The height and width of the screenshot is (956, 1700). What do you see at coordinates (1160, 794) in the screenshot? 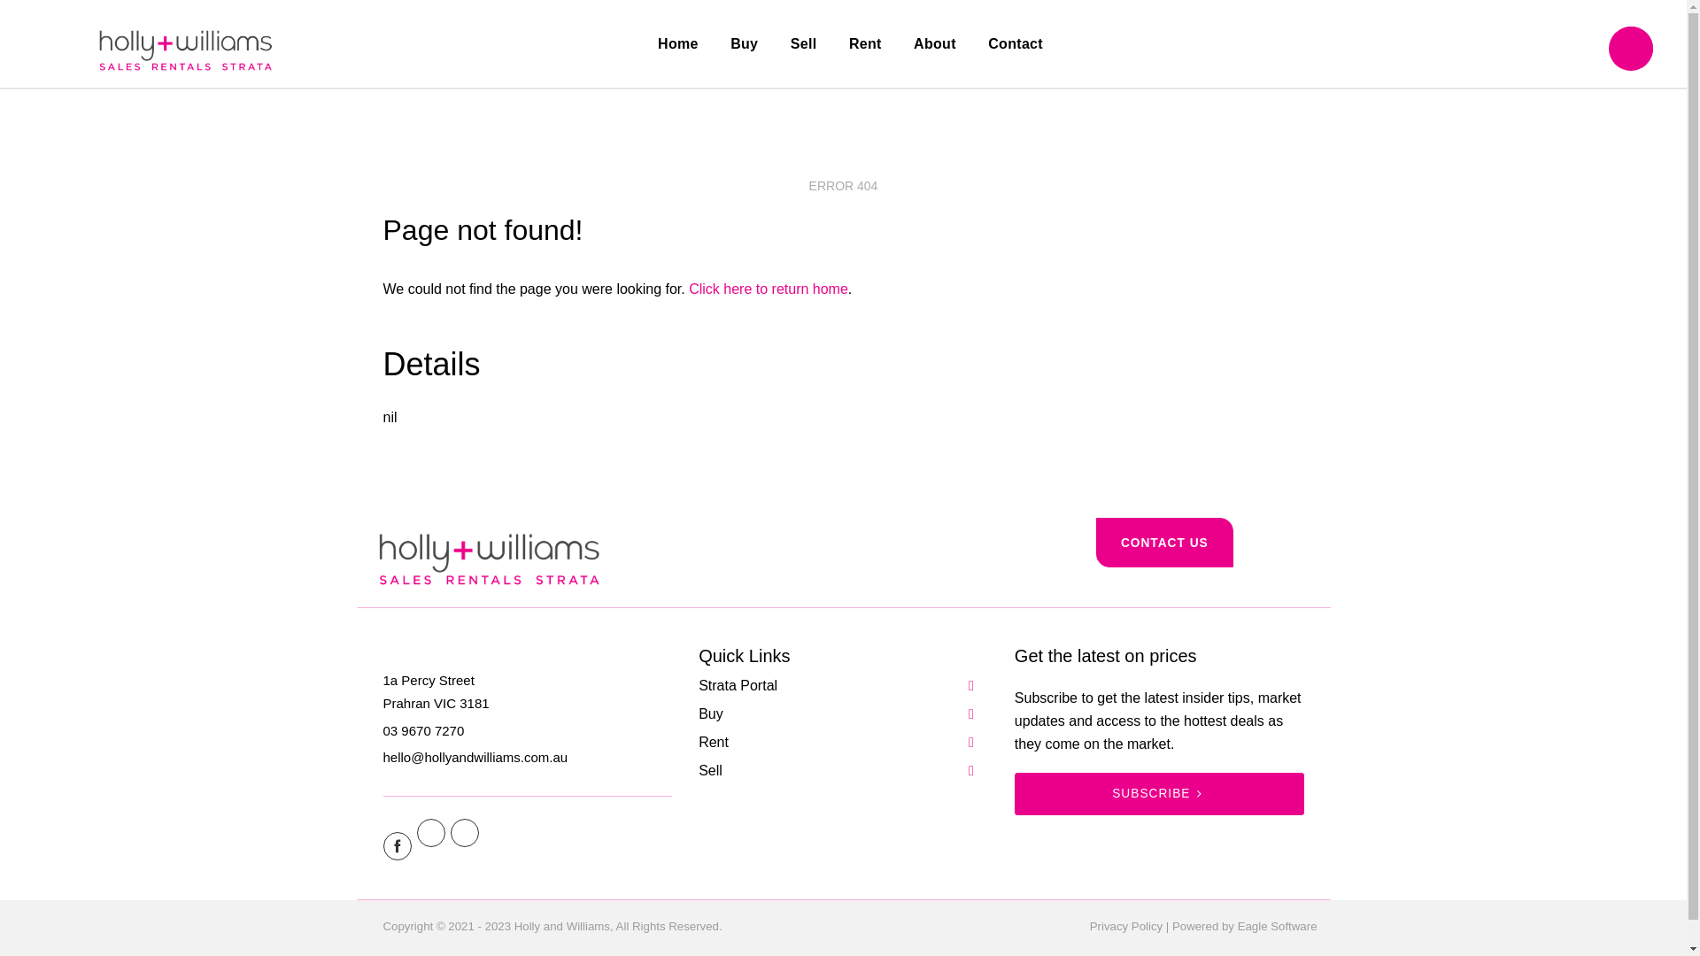
I see `SUBSCRIBE` at bounding box center [1160, 794].